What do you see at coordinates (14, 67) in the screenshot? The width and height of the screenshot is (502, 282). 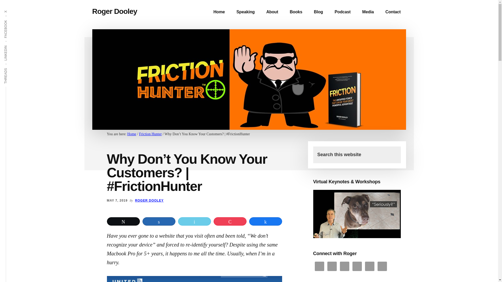 I see `THREADS` at bounding box center [14, 67].